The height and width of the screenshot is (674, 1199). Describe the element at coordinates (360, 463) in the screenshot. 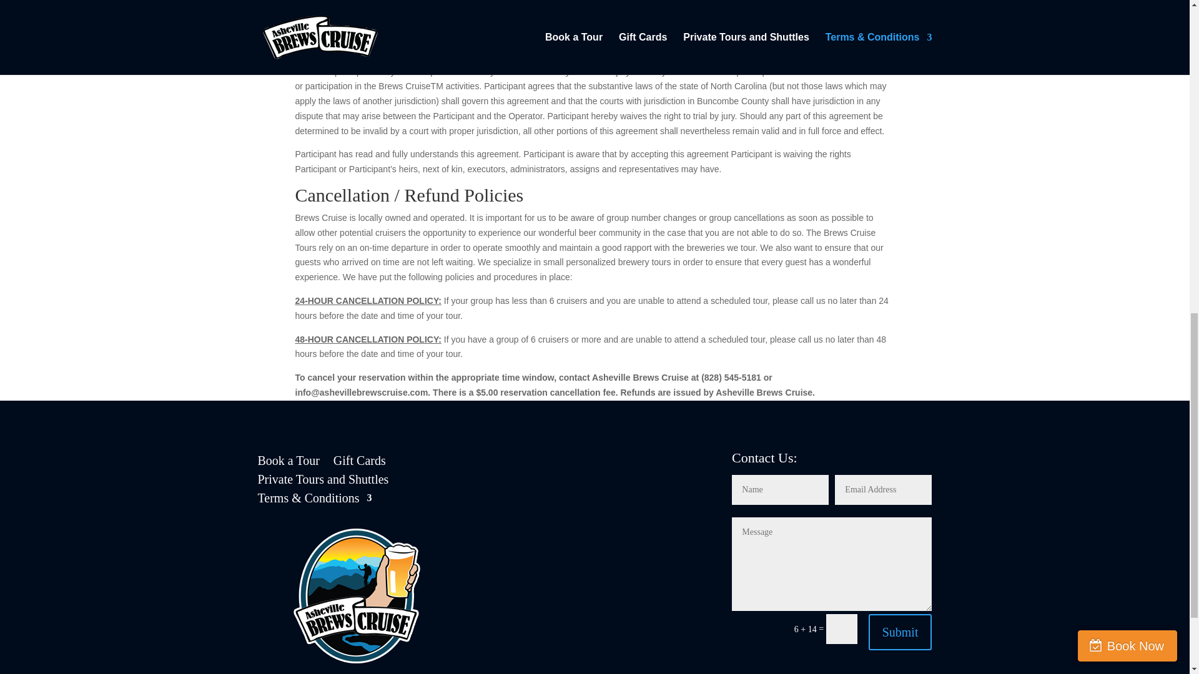

I see `Gift Cards` at that location.